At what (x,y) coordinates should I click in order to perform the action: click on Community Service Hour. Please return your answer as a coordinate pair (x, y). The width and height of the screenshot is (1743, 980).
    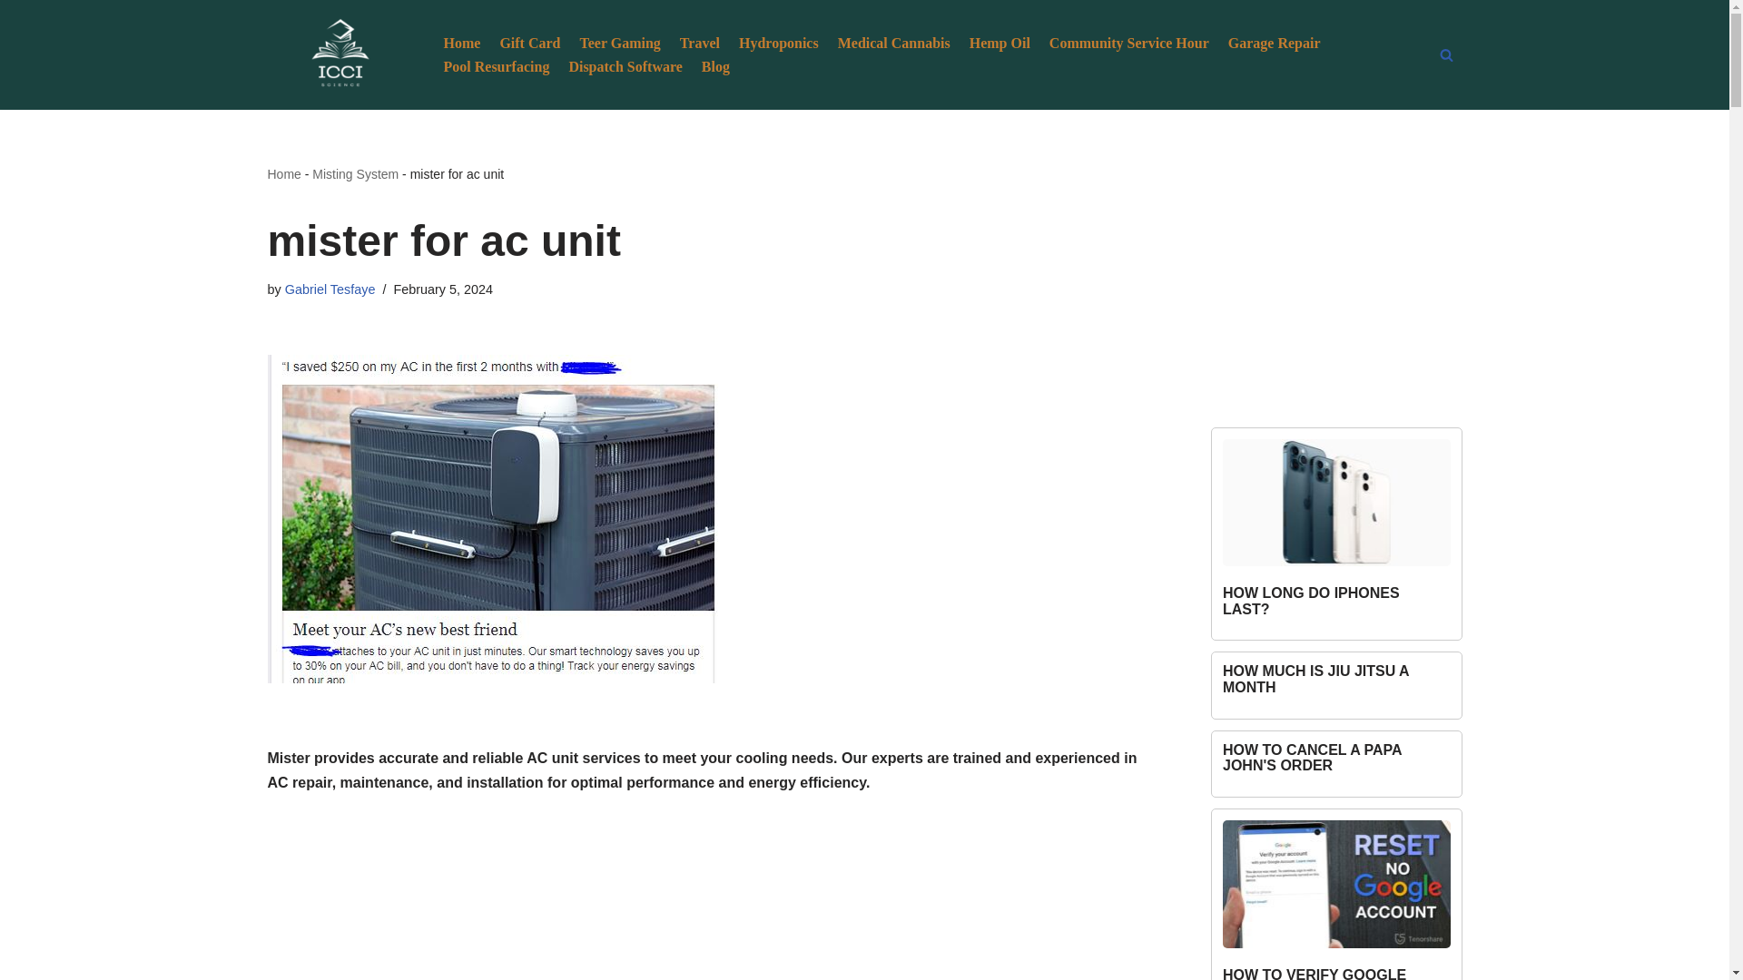
    Looking at the image, I should click on (1129, 42).